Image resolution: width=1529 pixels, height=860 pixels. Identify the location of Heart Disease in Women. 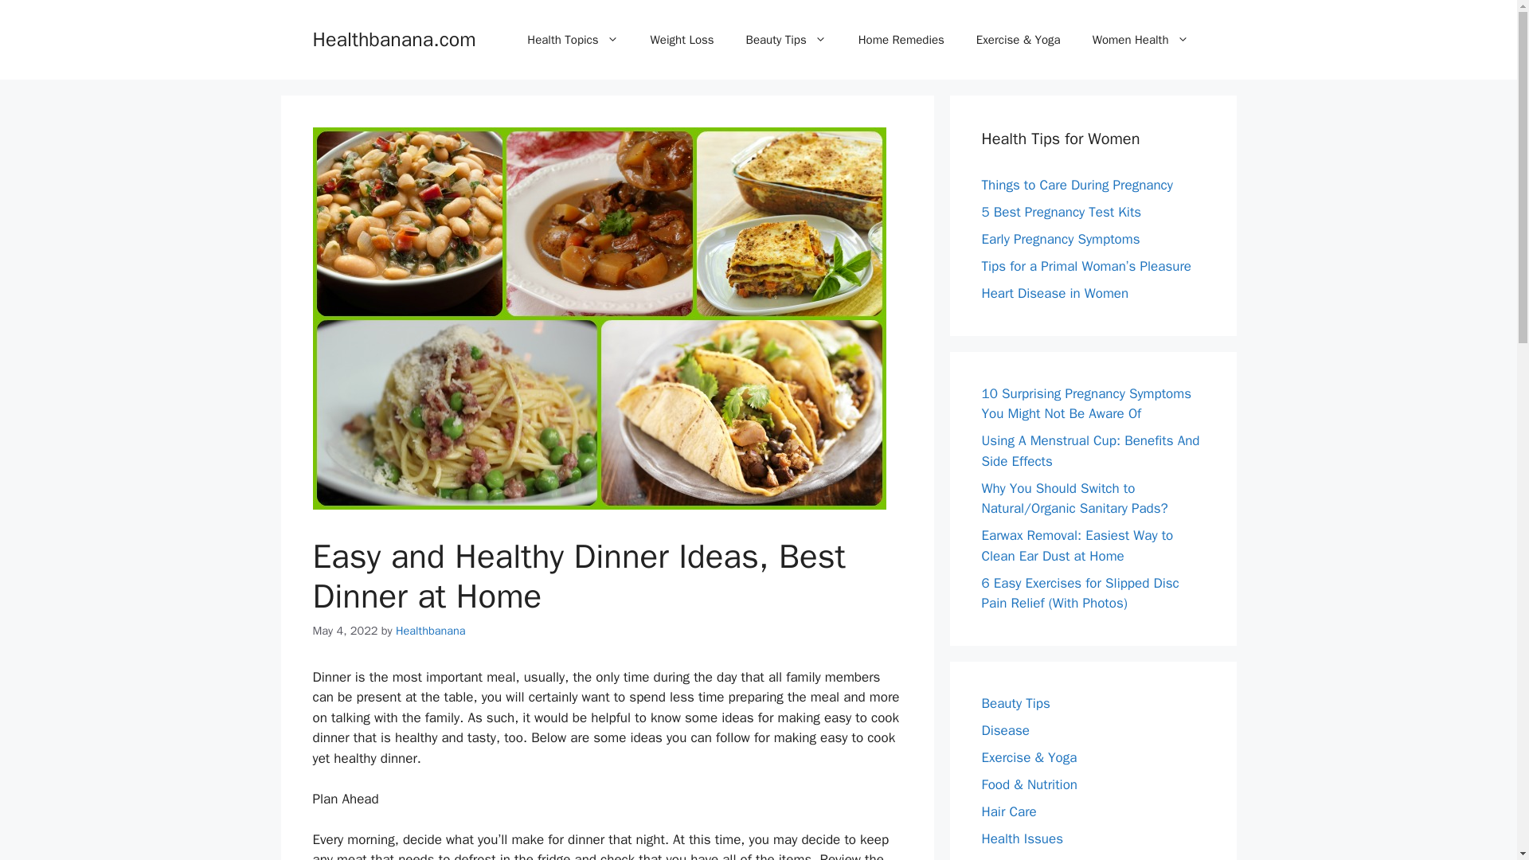
(1054, 293).